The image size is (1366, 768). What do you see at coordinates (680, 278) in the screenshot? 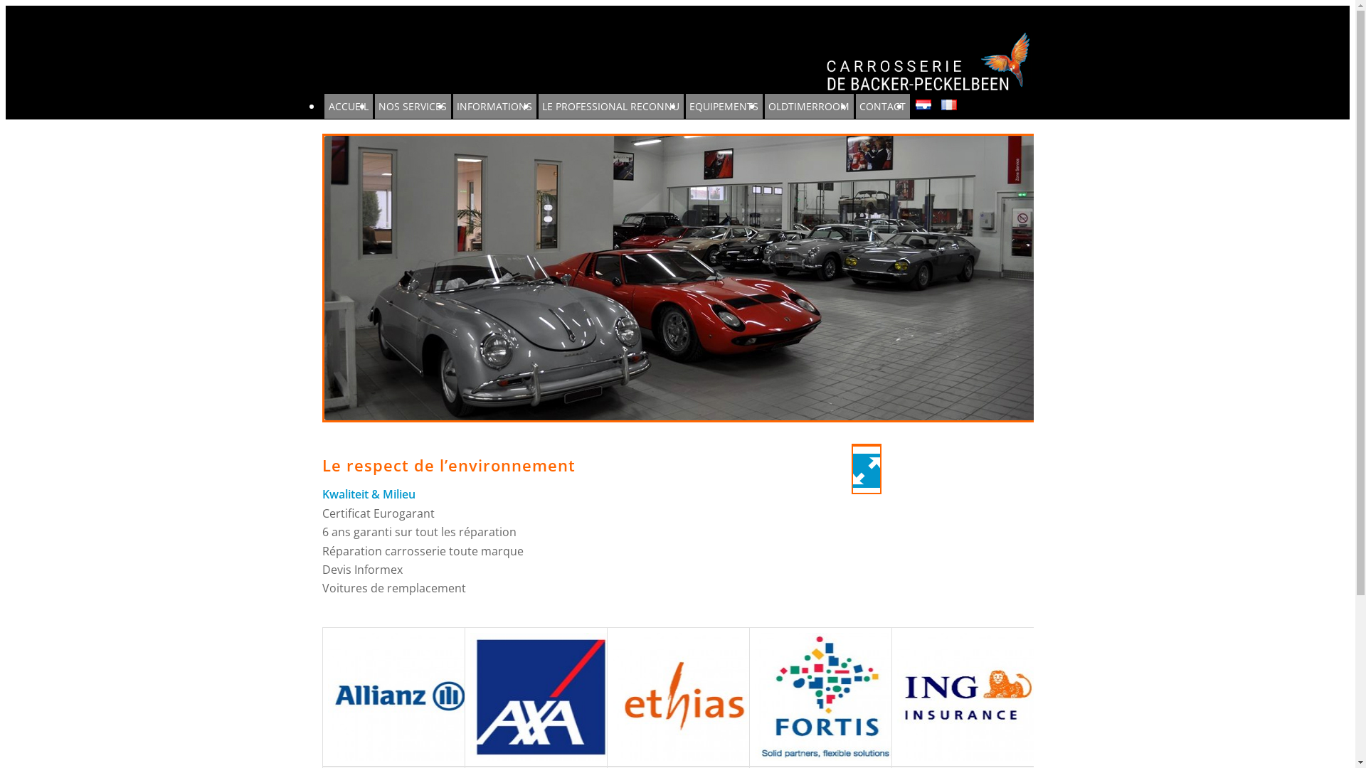
I see `test1` at bounding box center [680, 278].